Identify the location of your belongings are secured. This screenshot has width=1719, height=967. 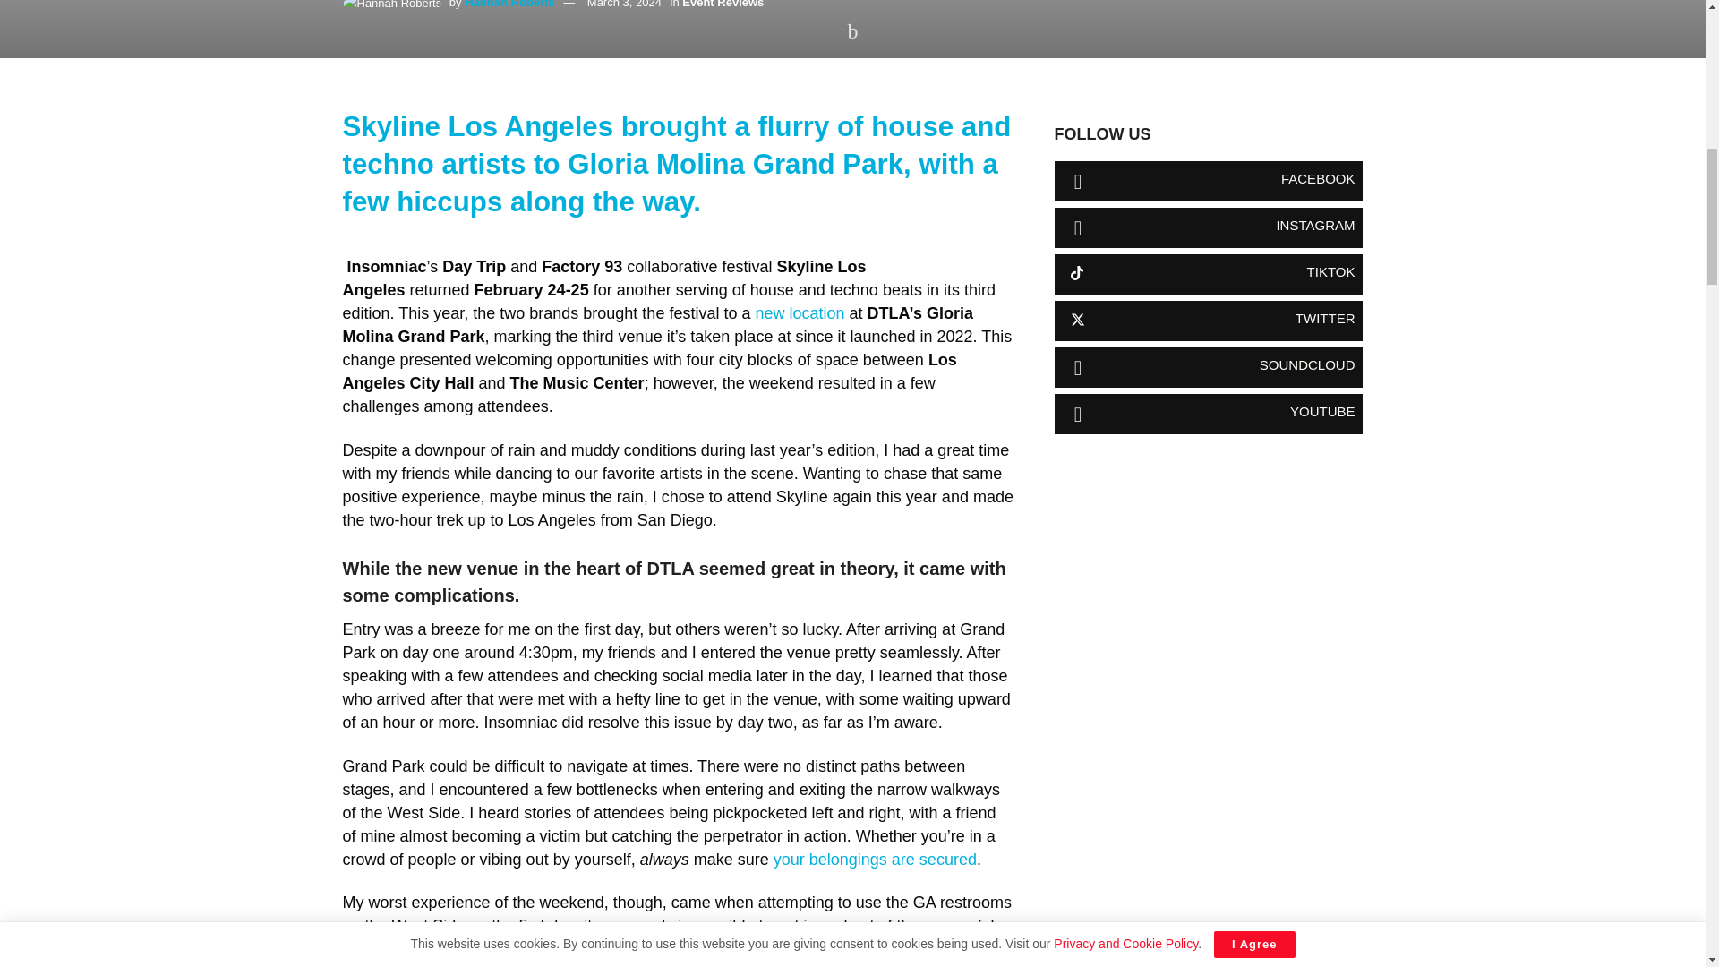
(875, 860).